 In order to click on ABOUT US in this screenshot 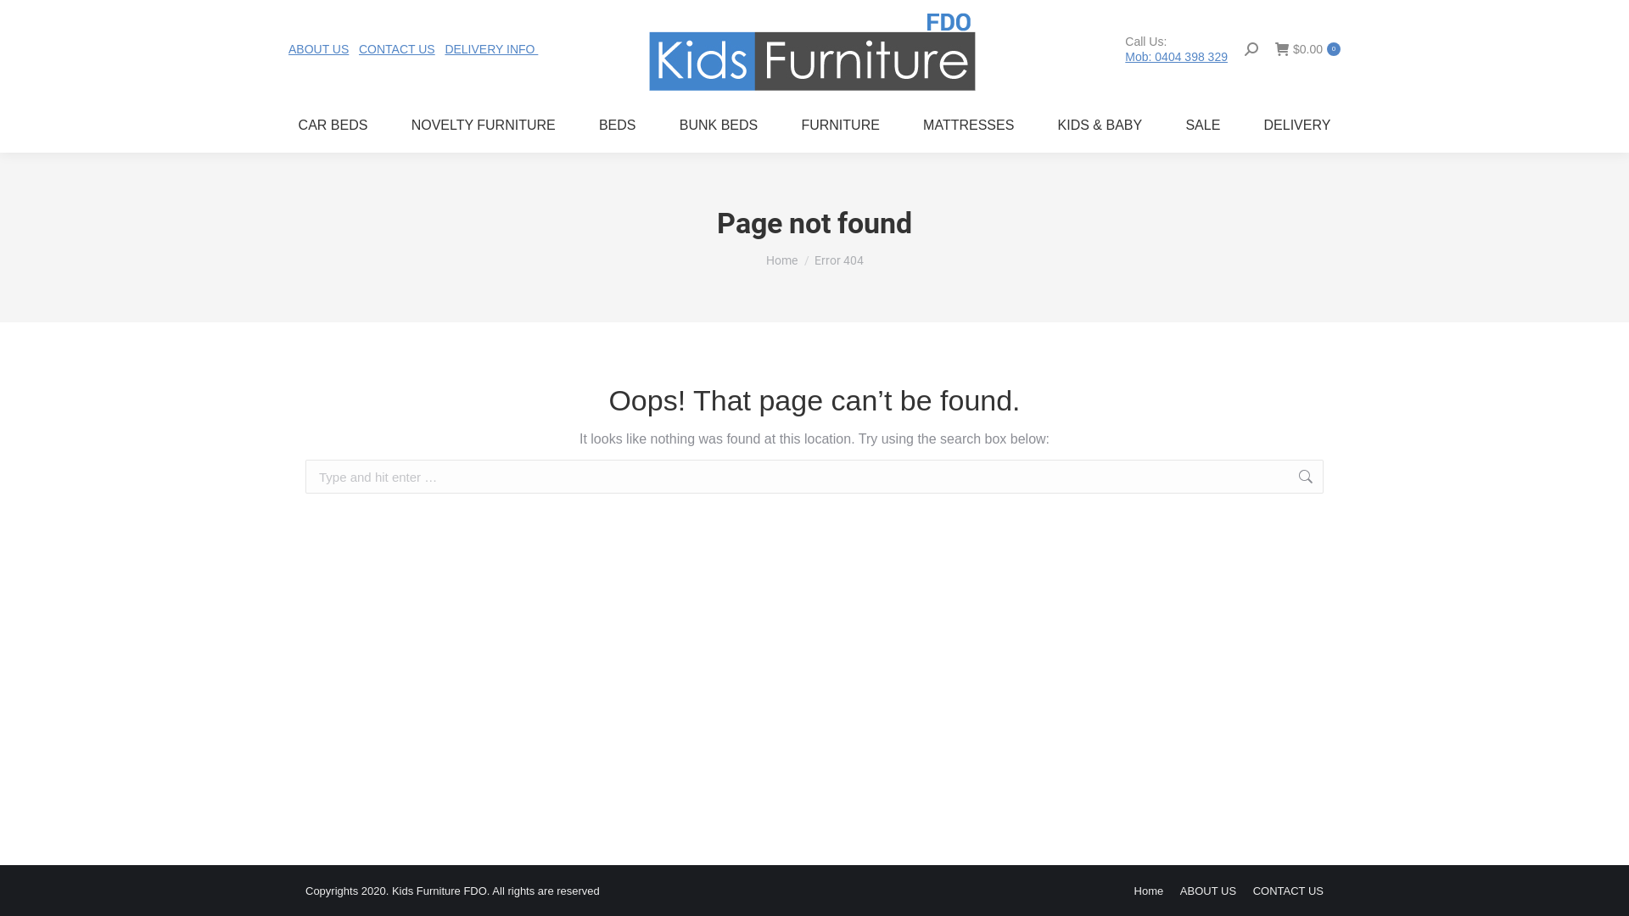, I will do `click(1208, 891)`.